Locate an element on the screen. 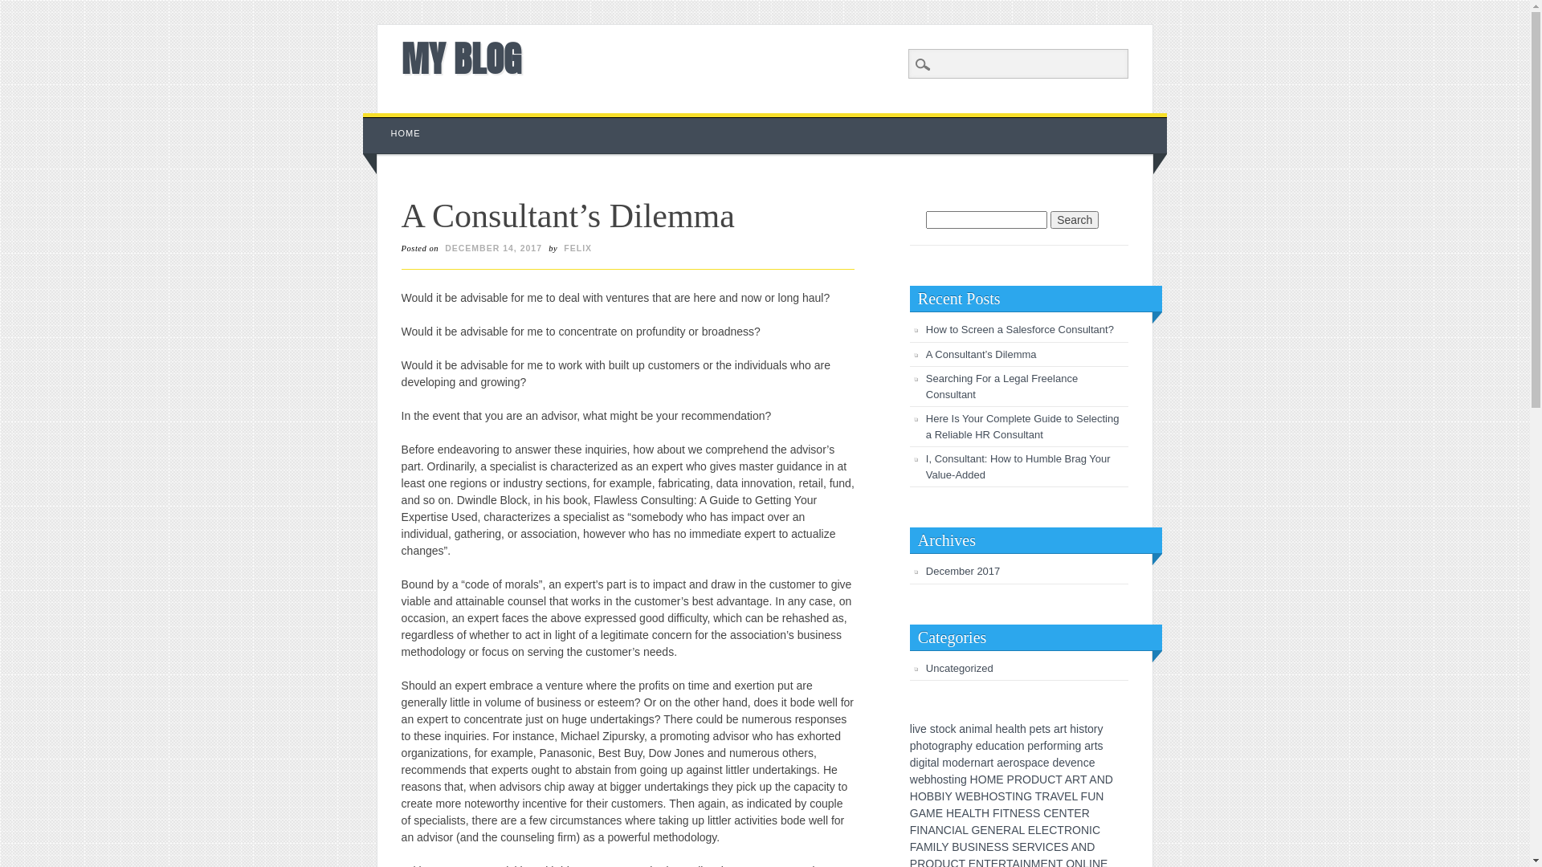 This screenshot has height=867, width=1542. L is located at coordinates (1038, 830).